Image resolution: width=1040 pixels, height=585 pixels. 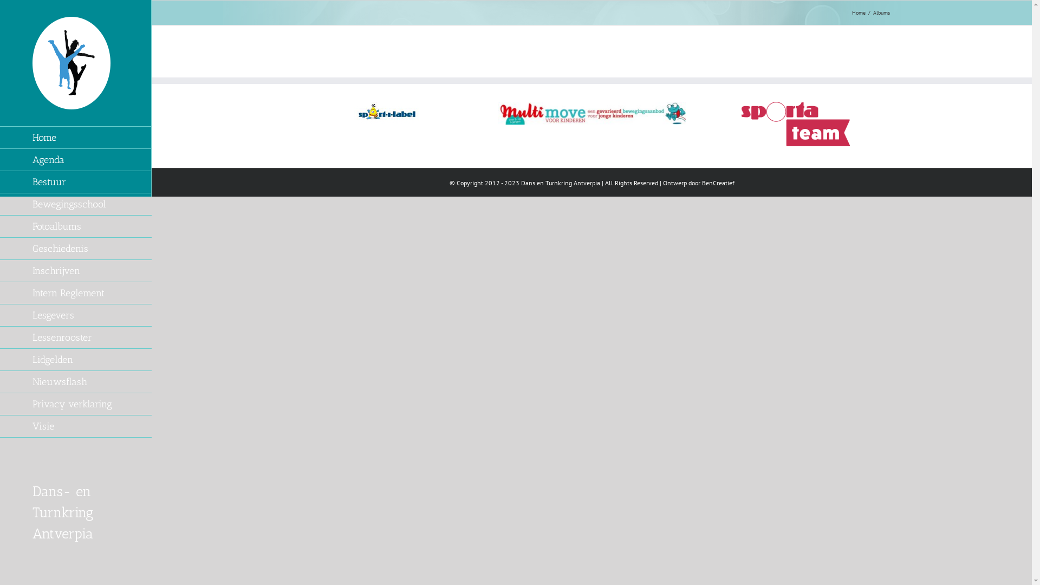 What do you see at coordinates (718, 183) in the screenshot?
I see `BenCreatief` at bounding box center [718, 183].